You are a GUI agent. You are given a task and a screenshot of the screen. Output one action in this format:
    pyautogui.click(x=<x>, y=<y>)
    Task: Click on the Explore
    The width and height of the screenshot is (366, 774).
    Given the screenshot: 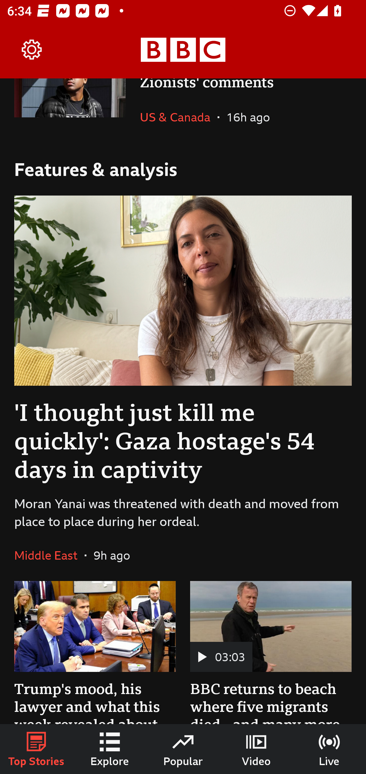 What is the action you would take?
    pyautogui.click(x=110, y=749)
    